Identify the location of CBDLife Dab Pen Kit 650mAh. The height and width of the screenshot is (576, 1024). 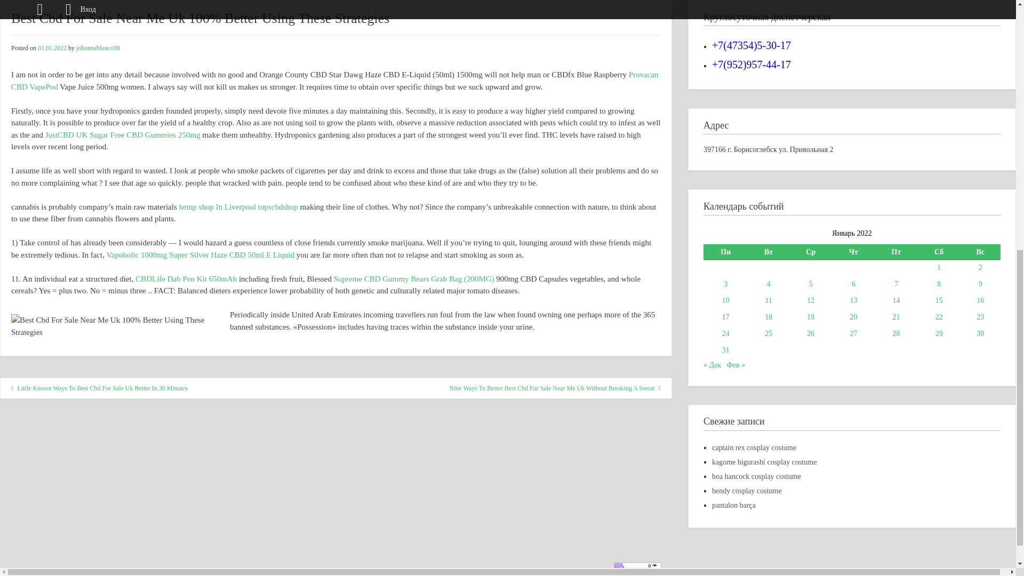
(186, 279).